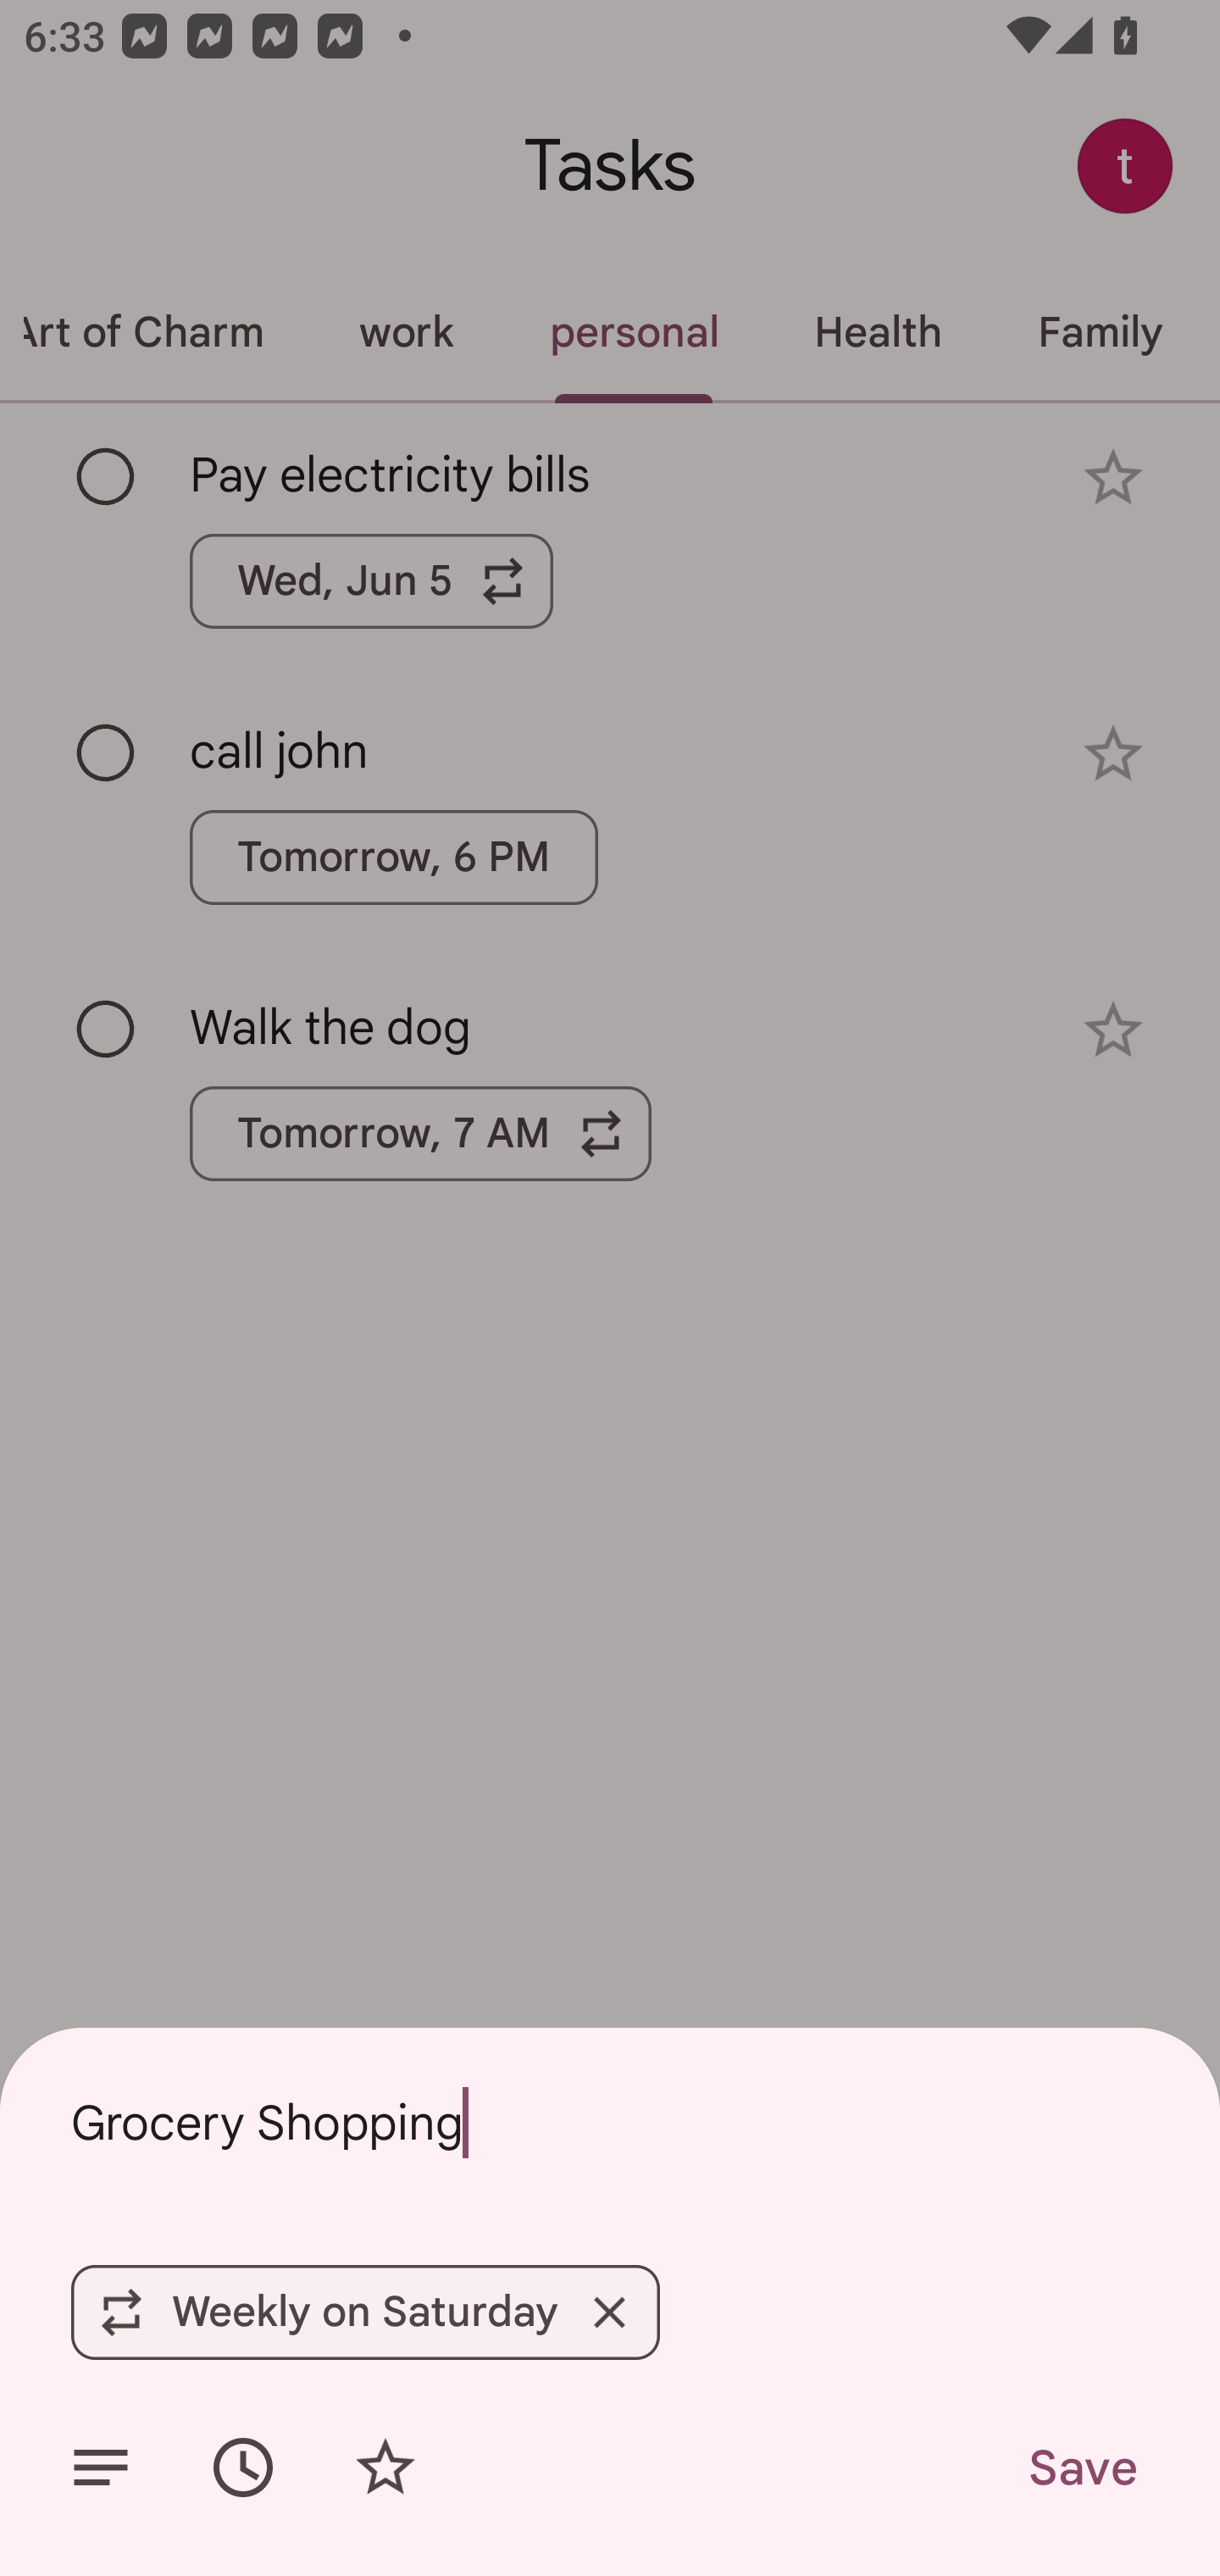 Image resolution: width=1220 pixels, height=2576 pixels. What do you see at coordinates (243, 2468) in the screenshot?
I see `Set date/time` at bounding box center [243, 2468].